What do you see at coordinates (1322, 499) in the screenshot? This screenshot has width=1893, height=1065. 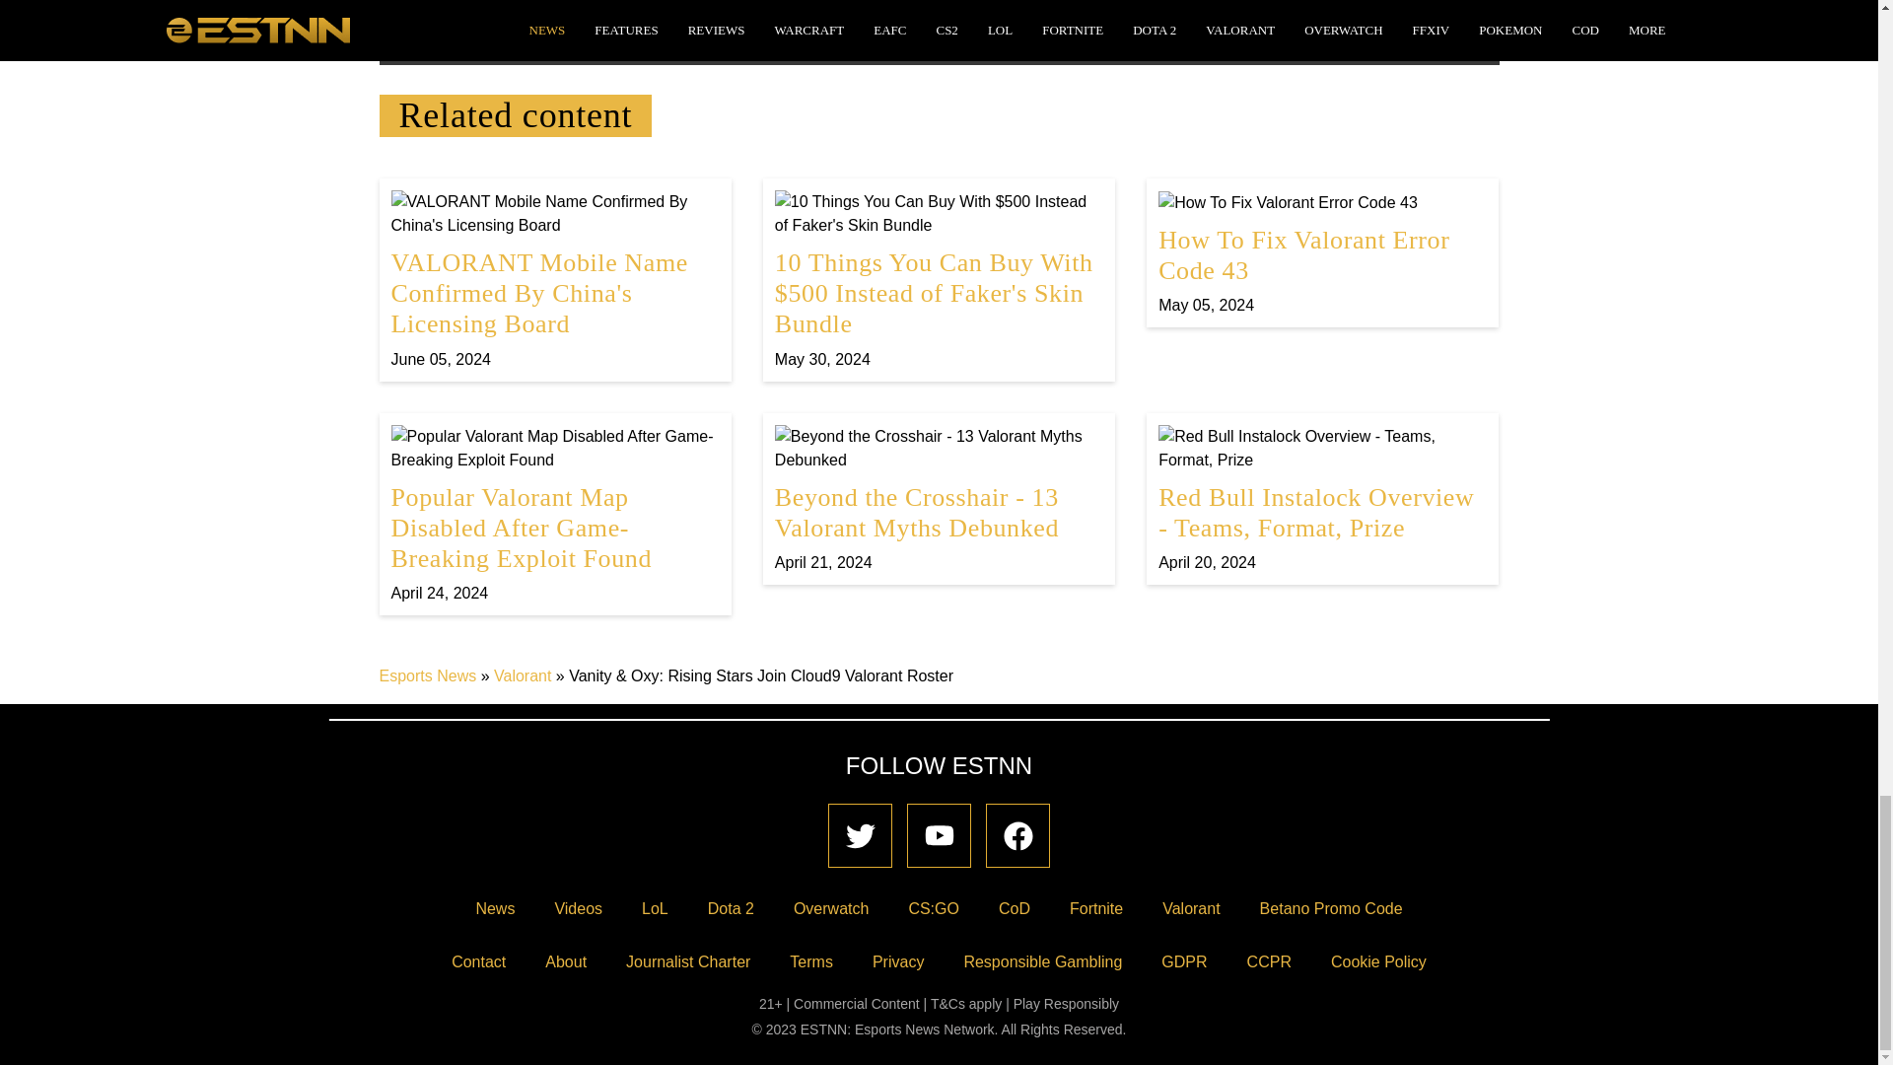 I see `Red Bull Instalock Overview - Teams, Format, Prize` at bounding box center [1322, 499].